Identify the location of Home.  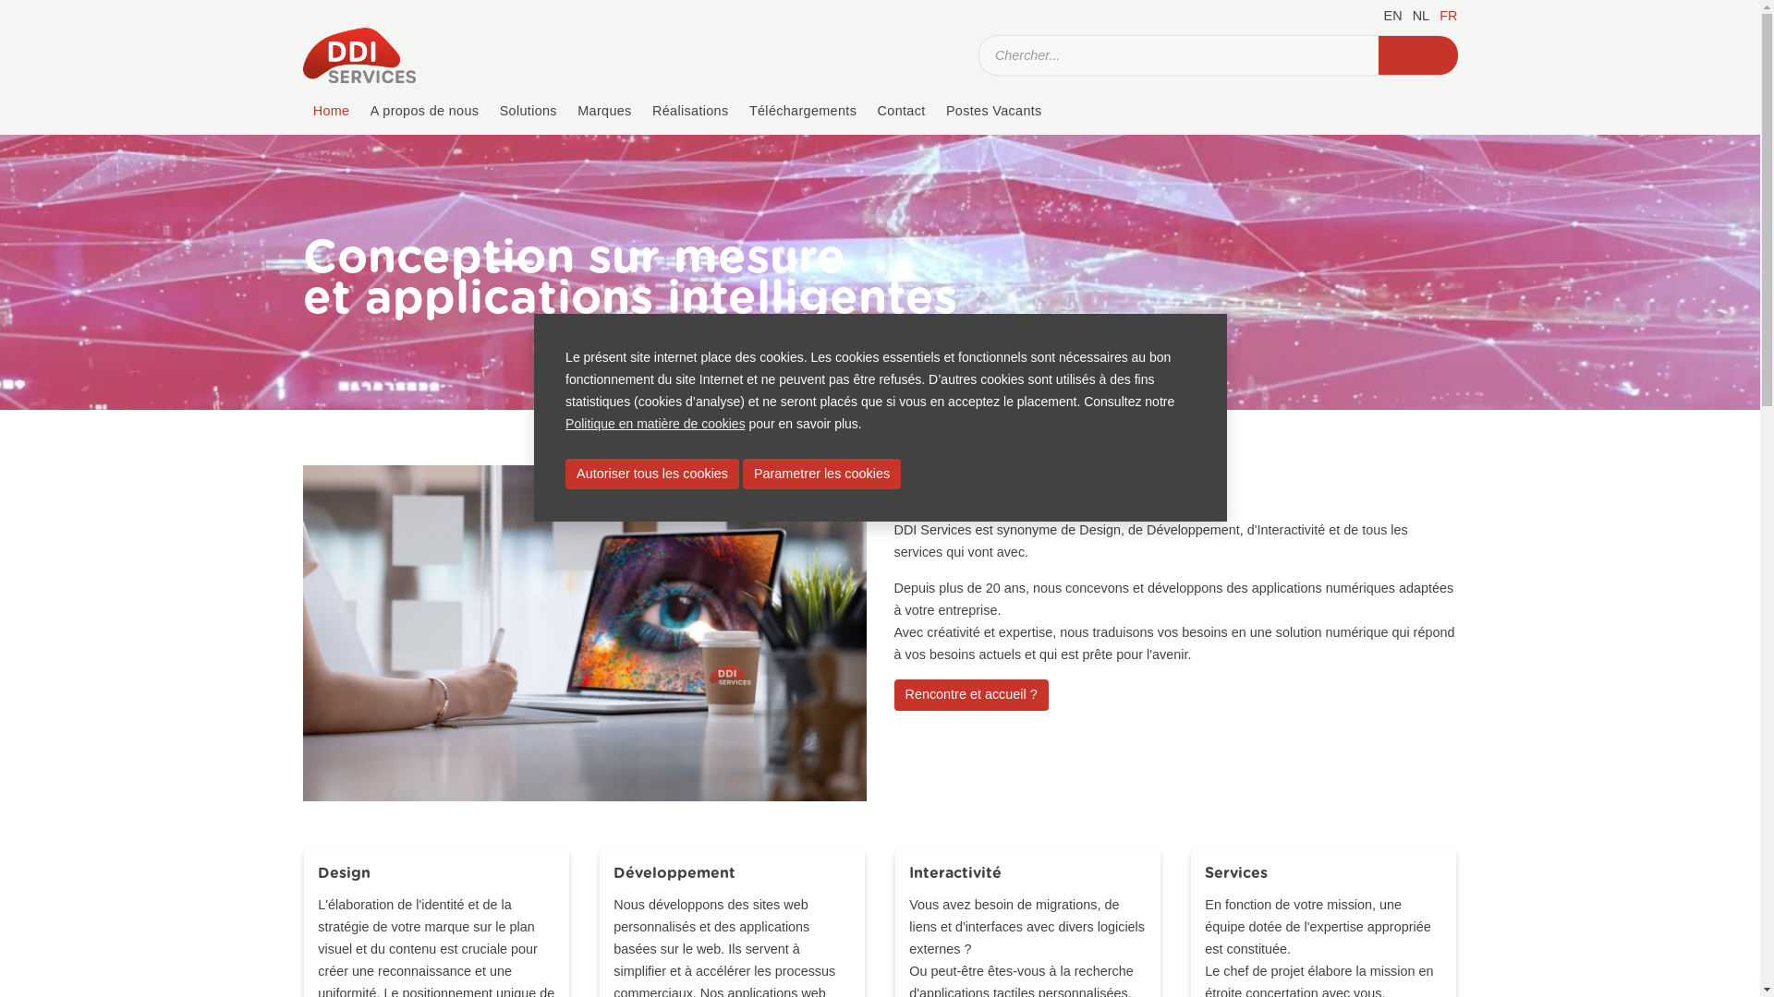
(332, 112).